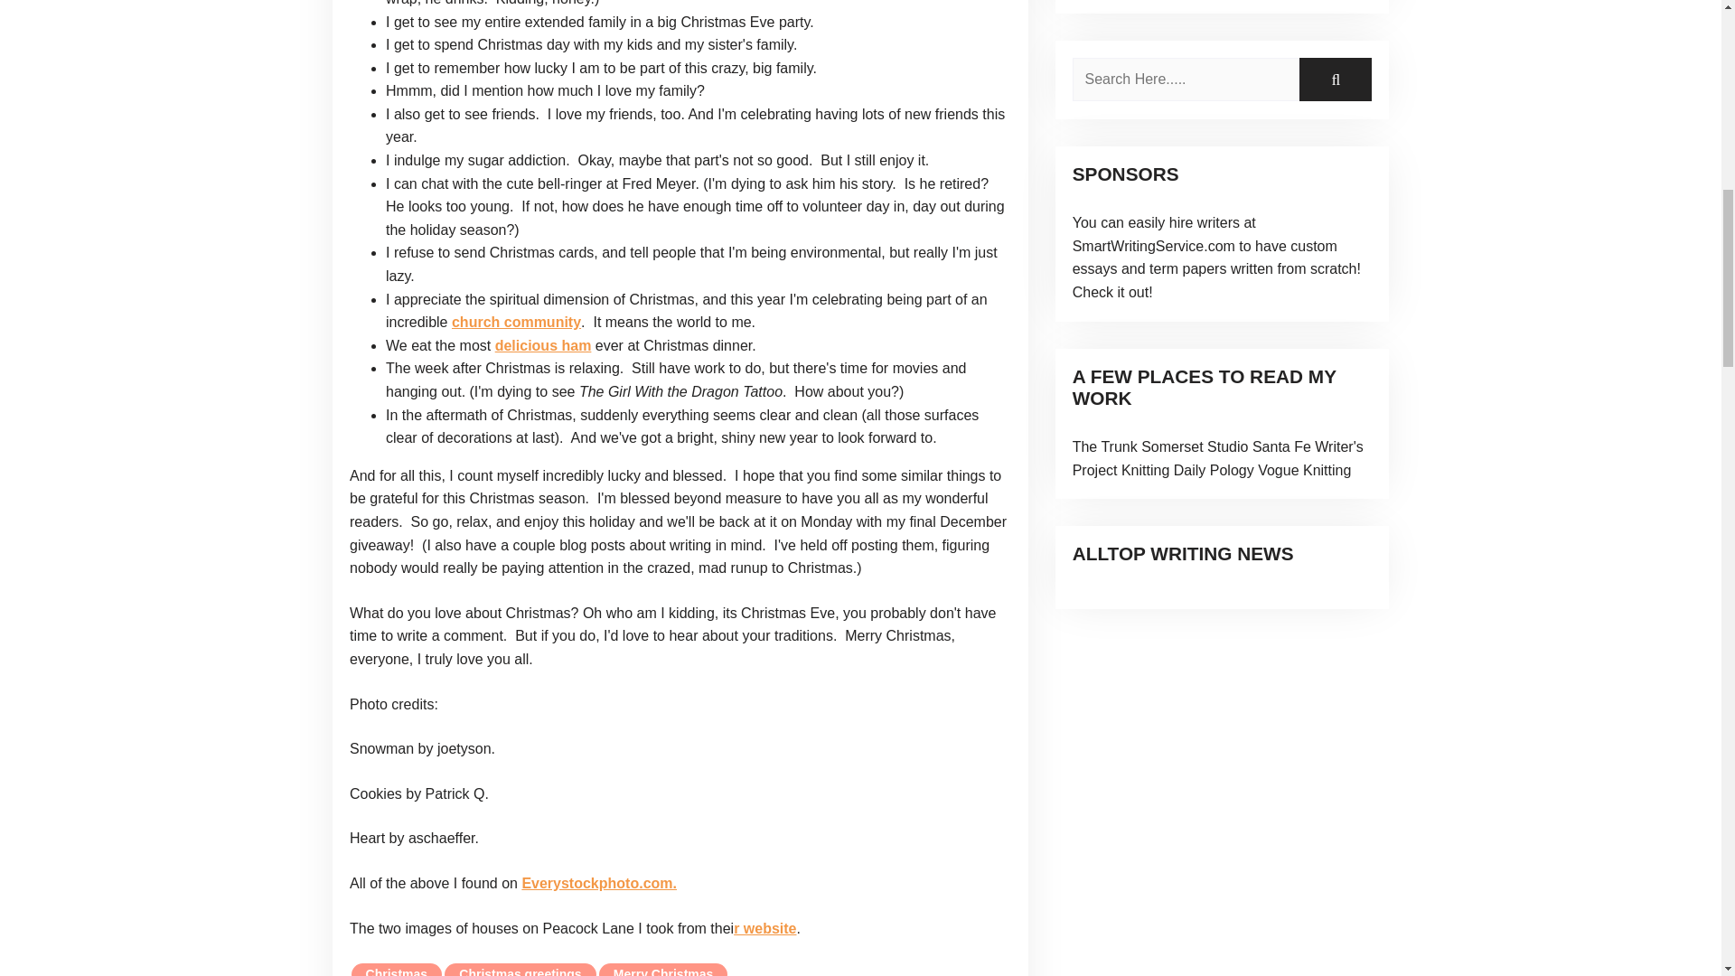 This screenshot has height=976, width=1735. I want to click on Everystockphoto.com., so click(598, 883).